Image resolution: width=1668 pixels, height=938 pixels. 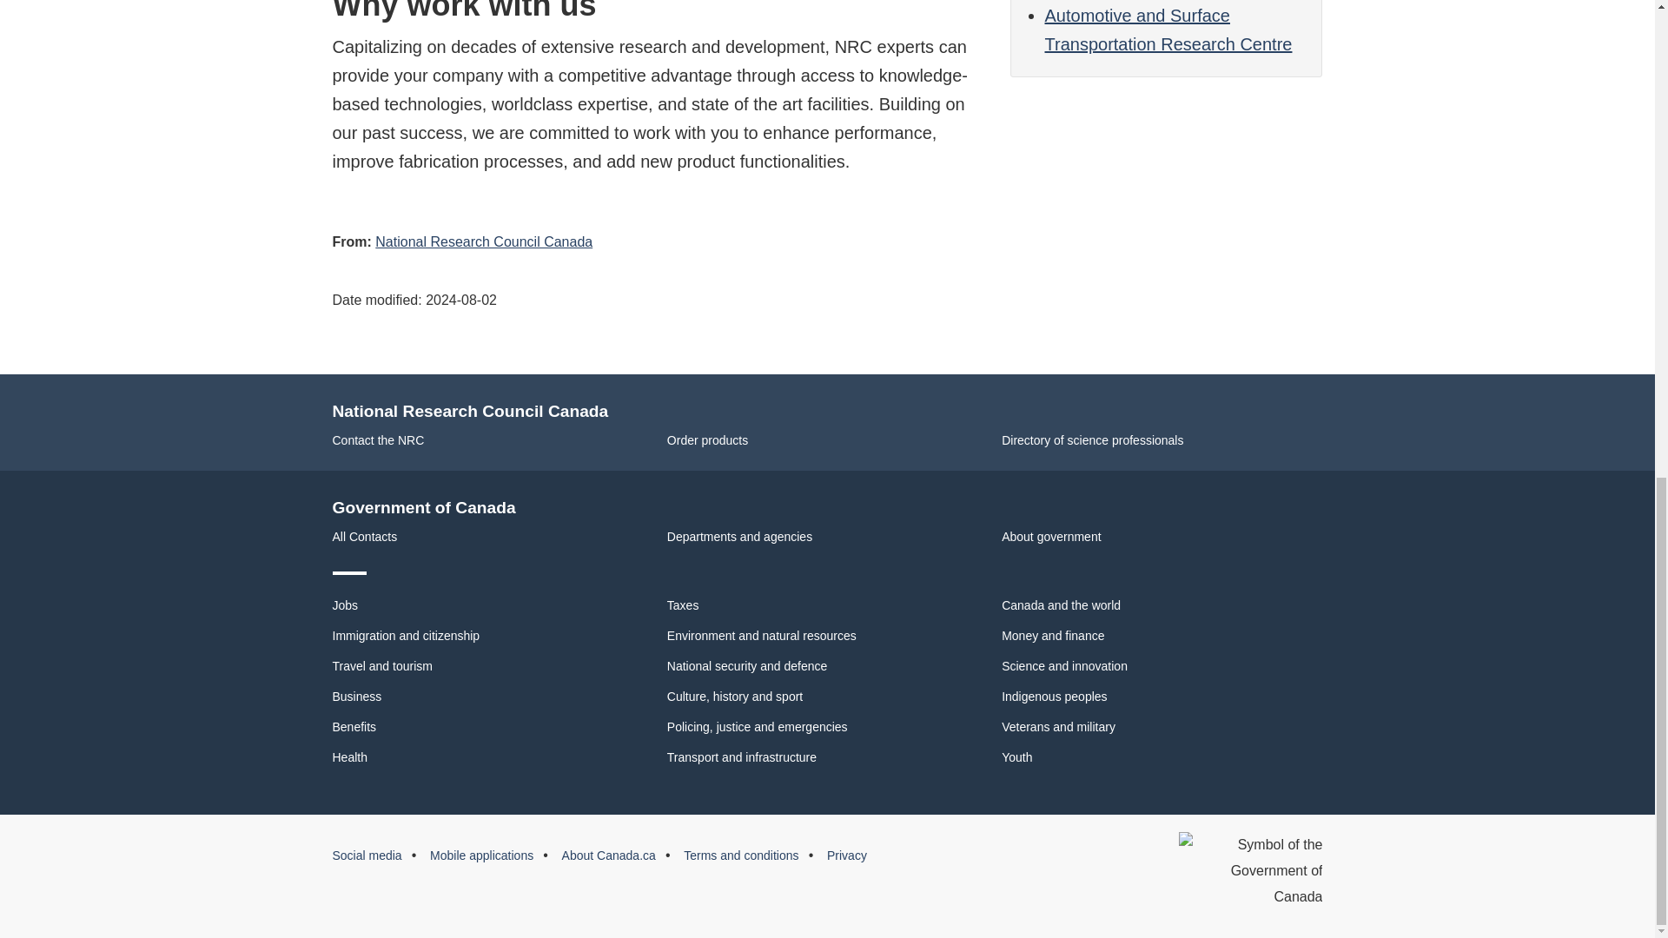 What do you see at coordinates (483, 241) in the screenshot?
I see `National Research Council Canada` at bounding box center [483, 241].